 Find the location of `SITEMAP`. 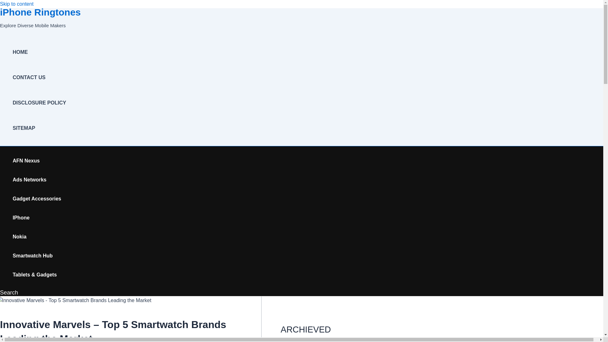

SITEMAP is located at coordinates (39, 128).